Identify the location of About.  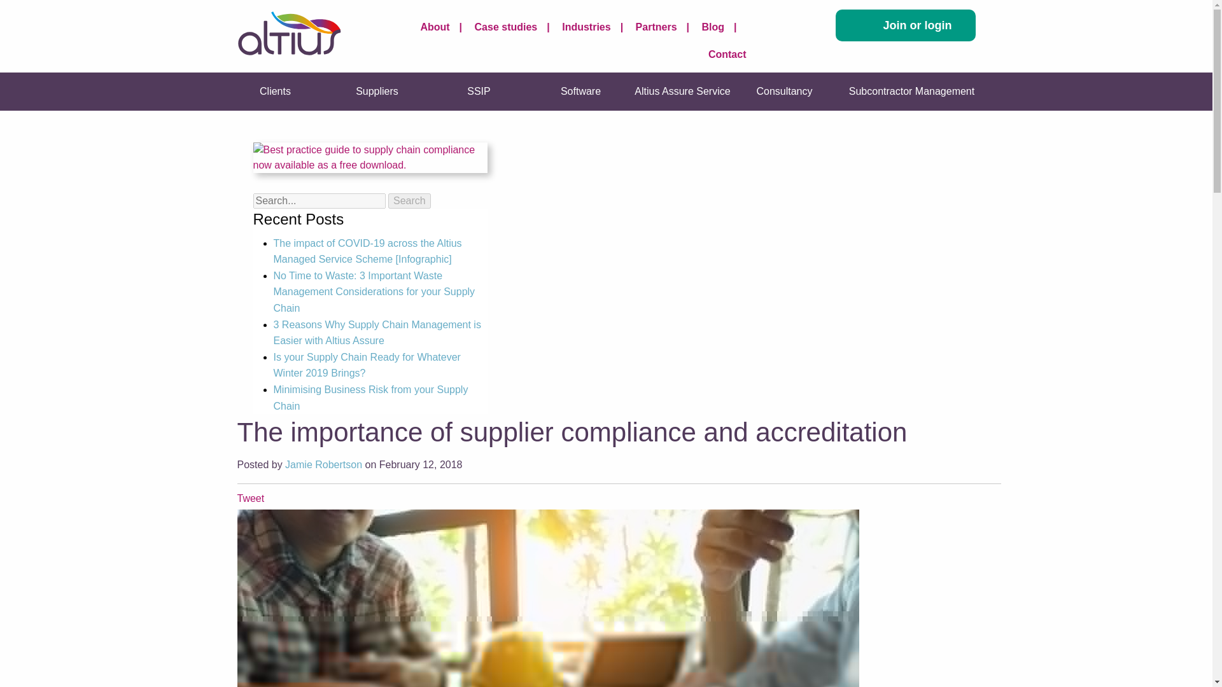
(446, 27).